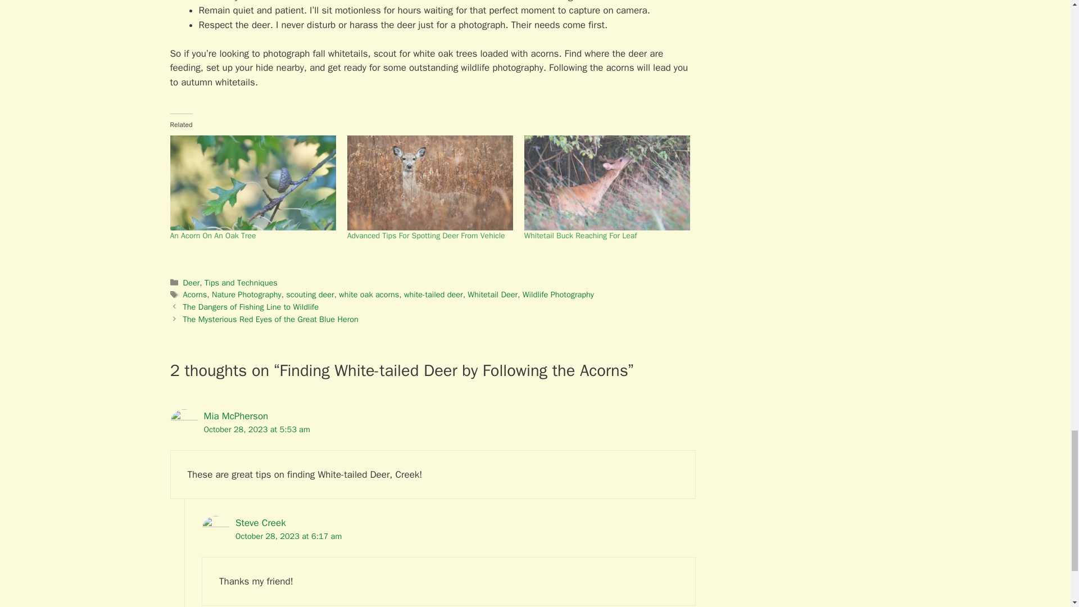  I want to click on scouting deer, so click(309, 295).